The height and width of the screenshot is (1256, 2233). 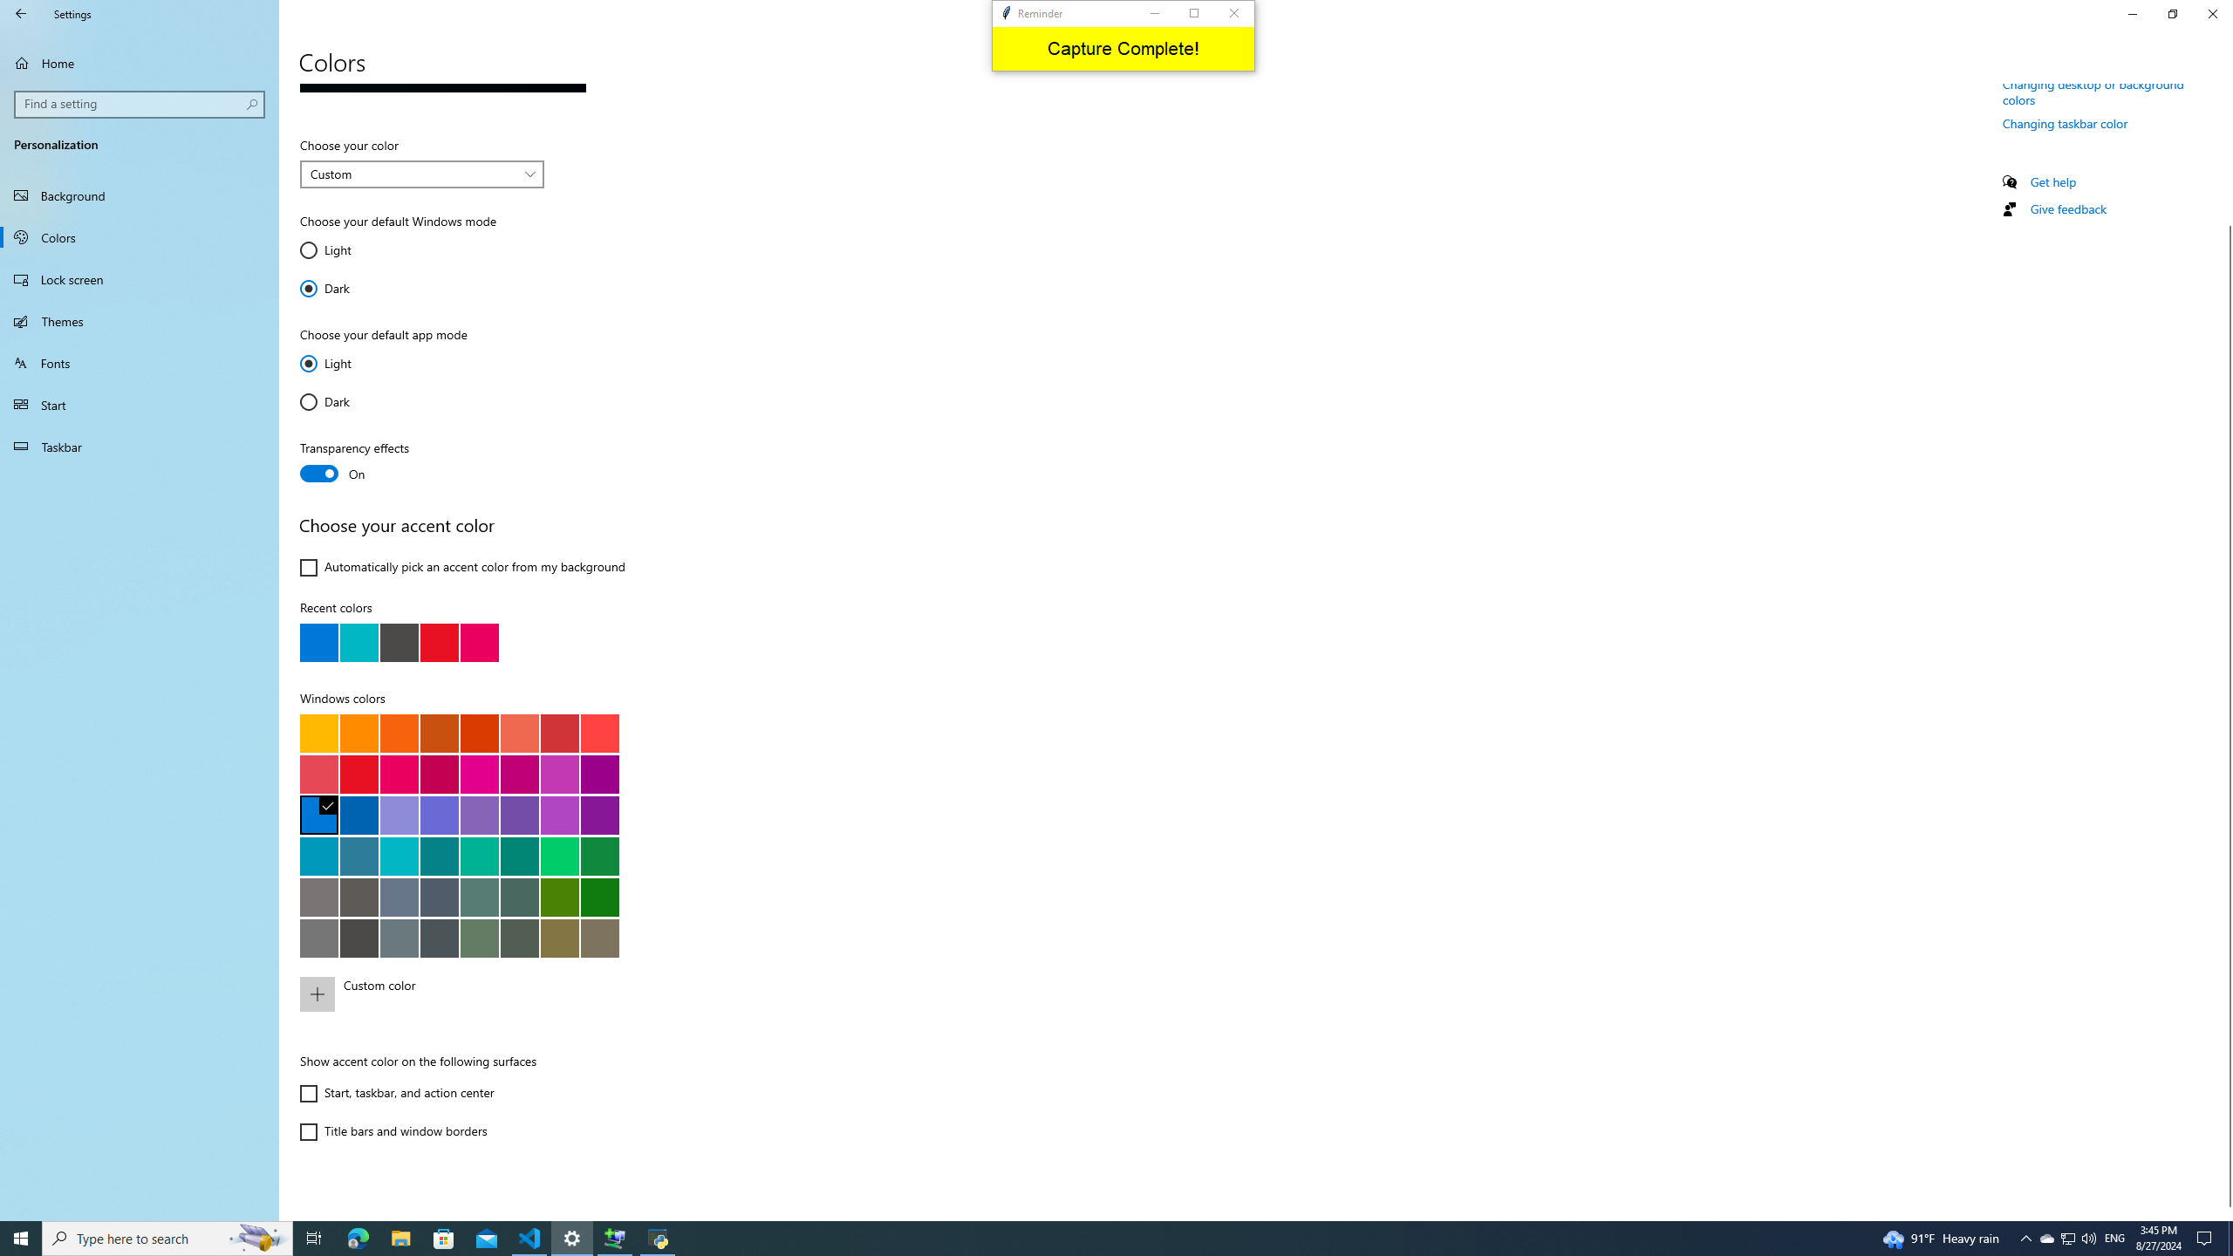 I want to click on Brick red, so click(x=559, y=733).